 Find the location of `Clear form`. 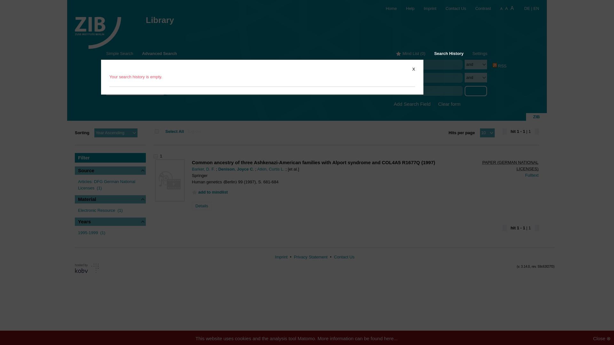

Clear form is located at coordinates (449, 104).